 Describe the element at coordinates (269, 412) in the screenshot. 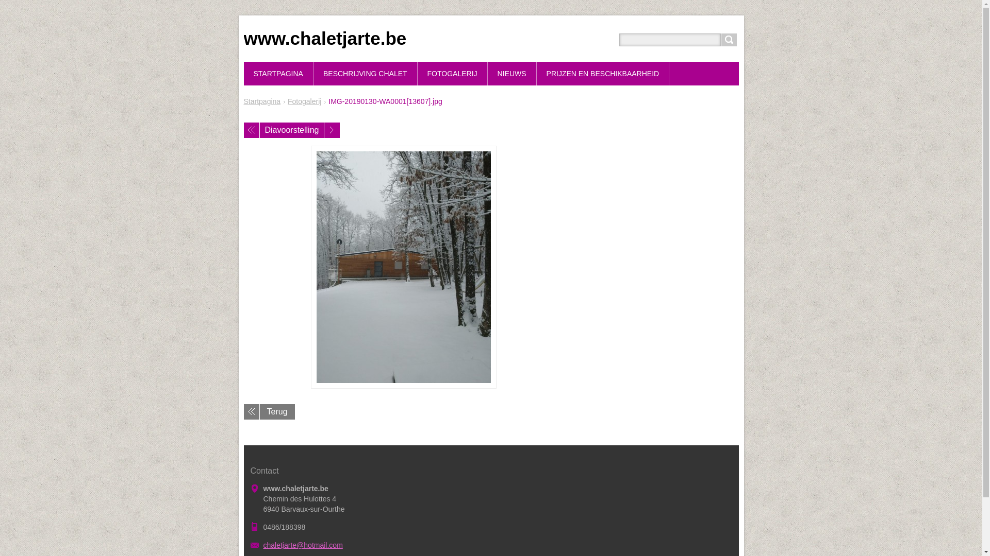

I see `Terug` at that location.